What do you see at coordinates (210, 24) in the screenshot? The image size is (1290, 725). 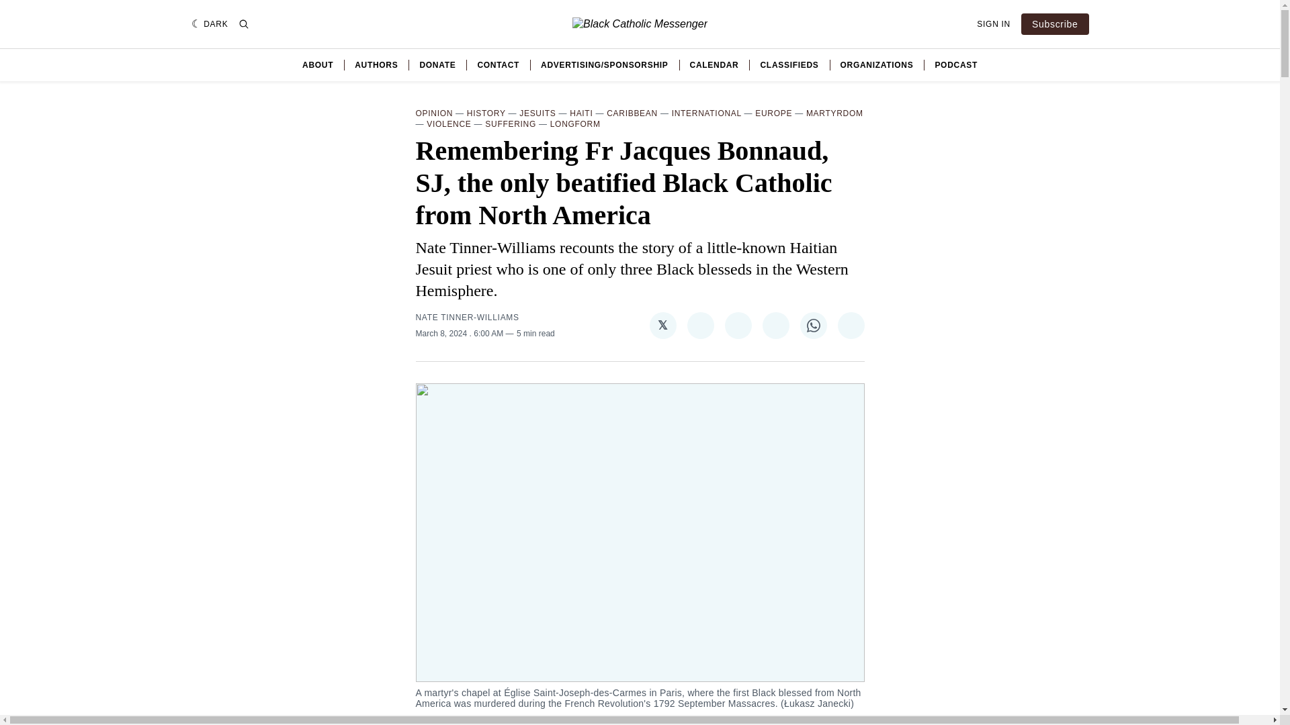 I see `DARK` at bounding box center [210, 24].